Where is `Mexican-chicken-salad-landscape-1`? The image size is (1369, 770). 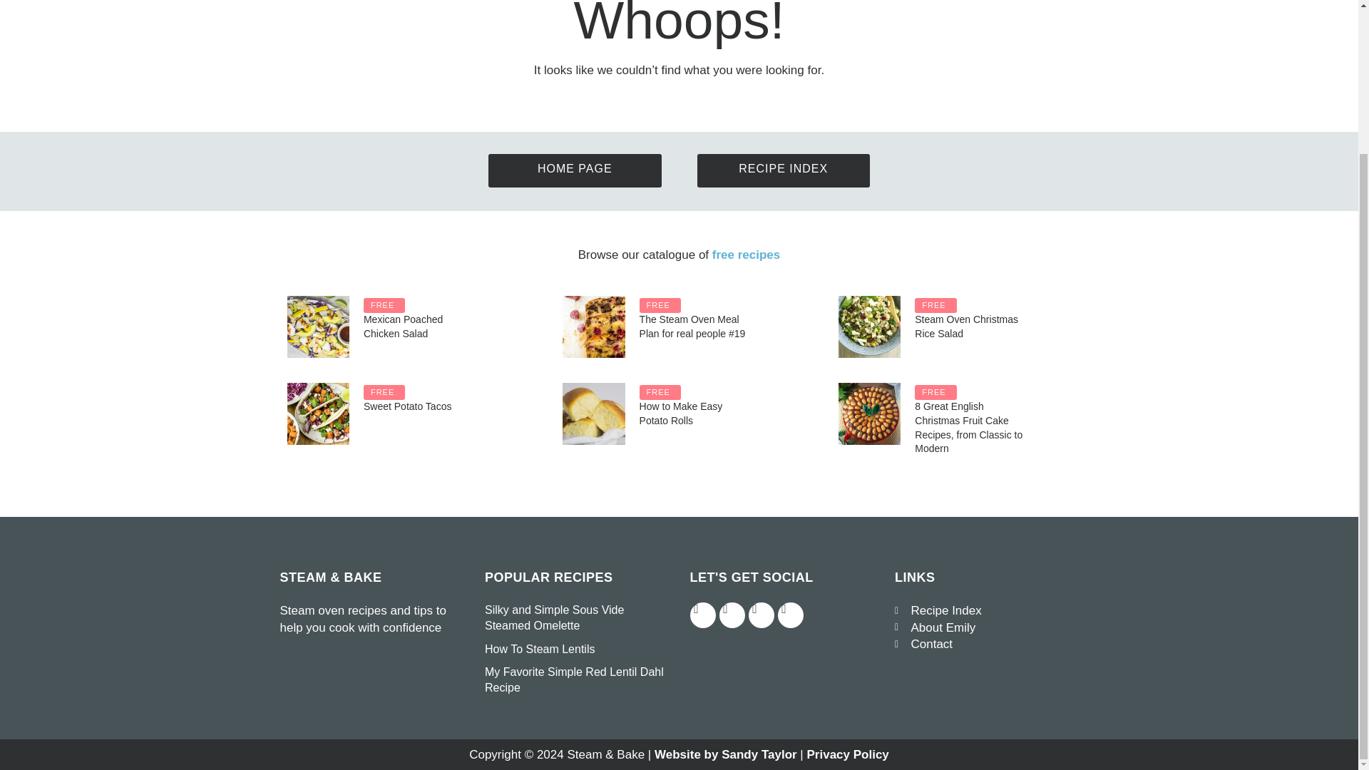 Mexican-chicken-salad-landscape-1 is located at coordinates (317, 327).